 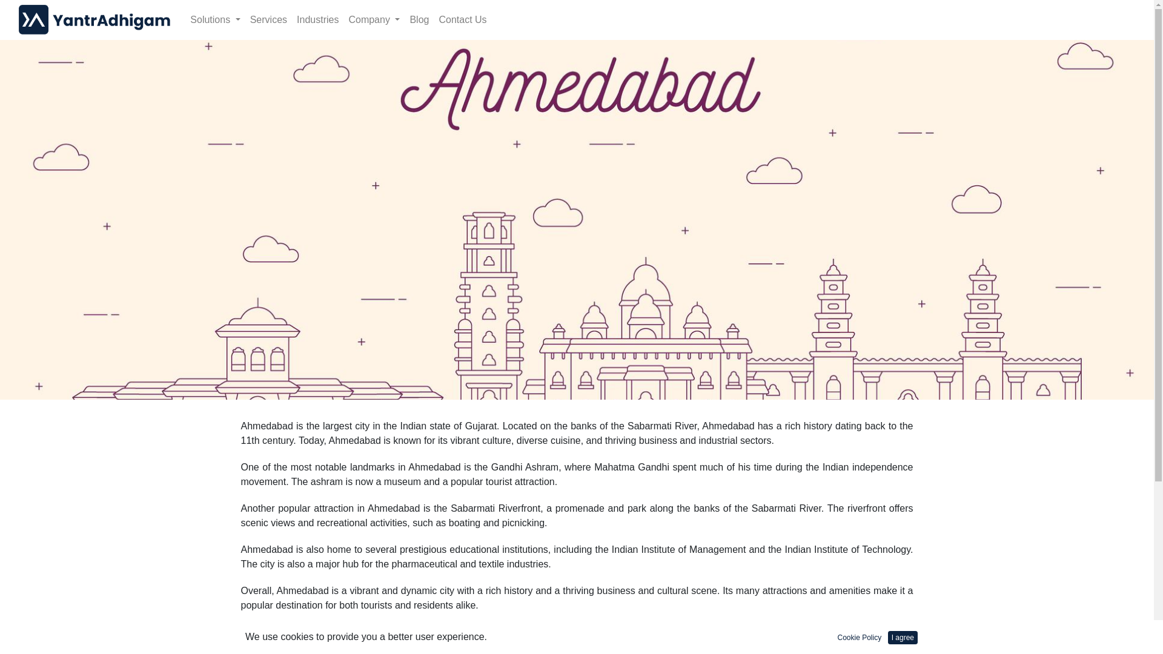 What do you see at coordinates (94, 19) in the screenshot?
I see `Yantradhigam` at bounding box center [94, 19].